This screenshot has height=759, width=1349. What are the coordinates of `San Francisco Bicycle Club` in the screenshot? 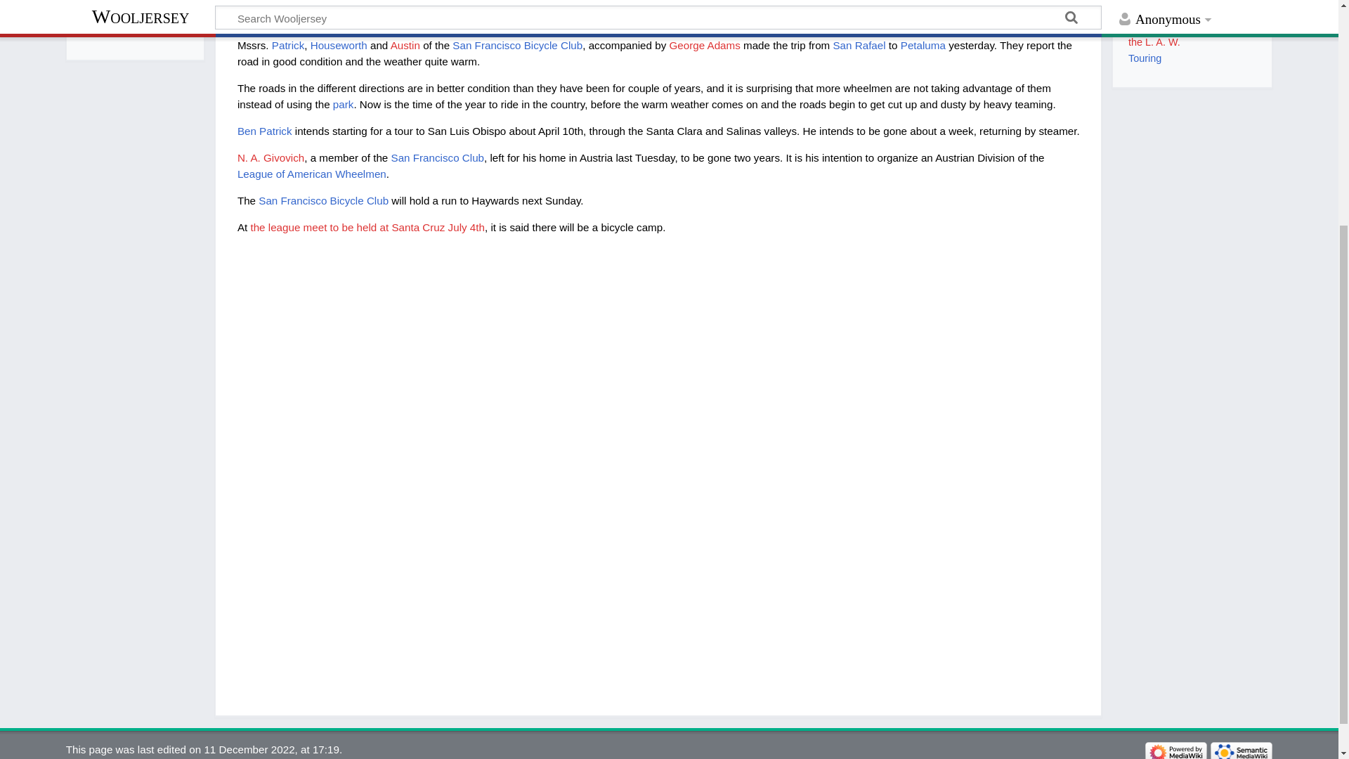 It's located at (517, 45).